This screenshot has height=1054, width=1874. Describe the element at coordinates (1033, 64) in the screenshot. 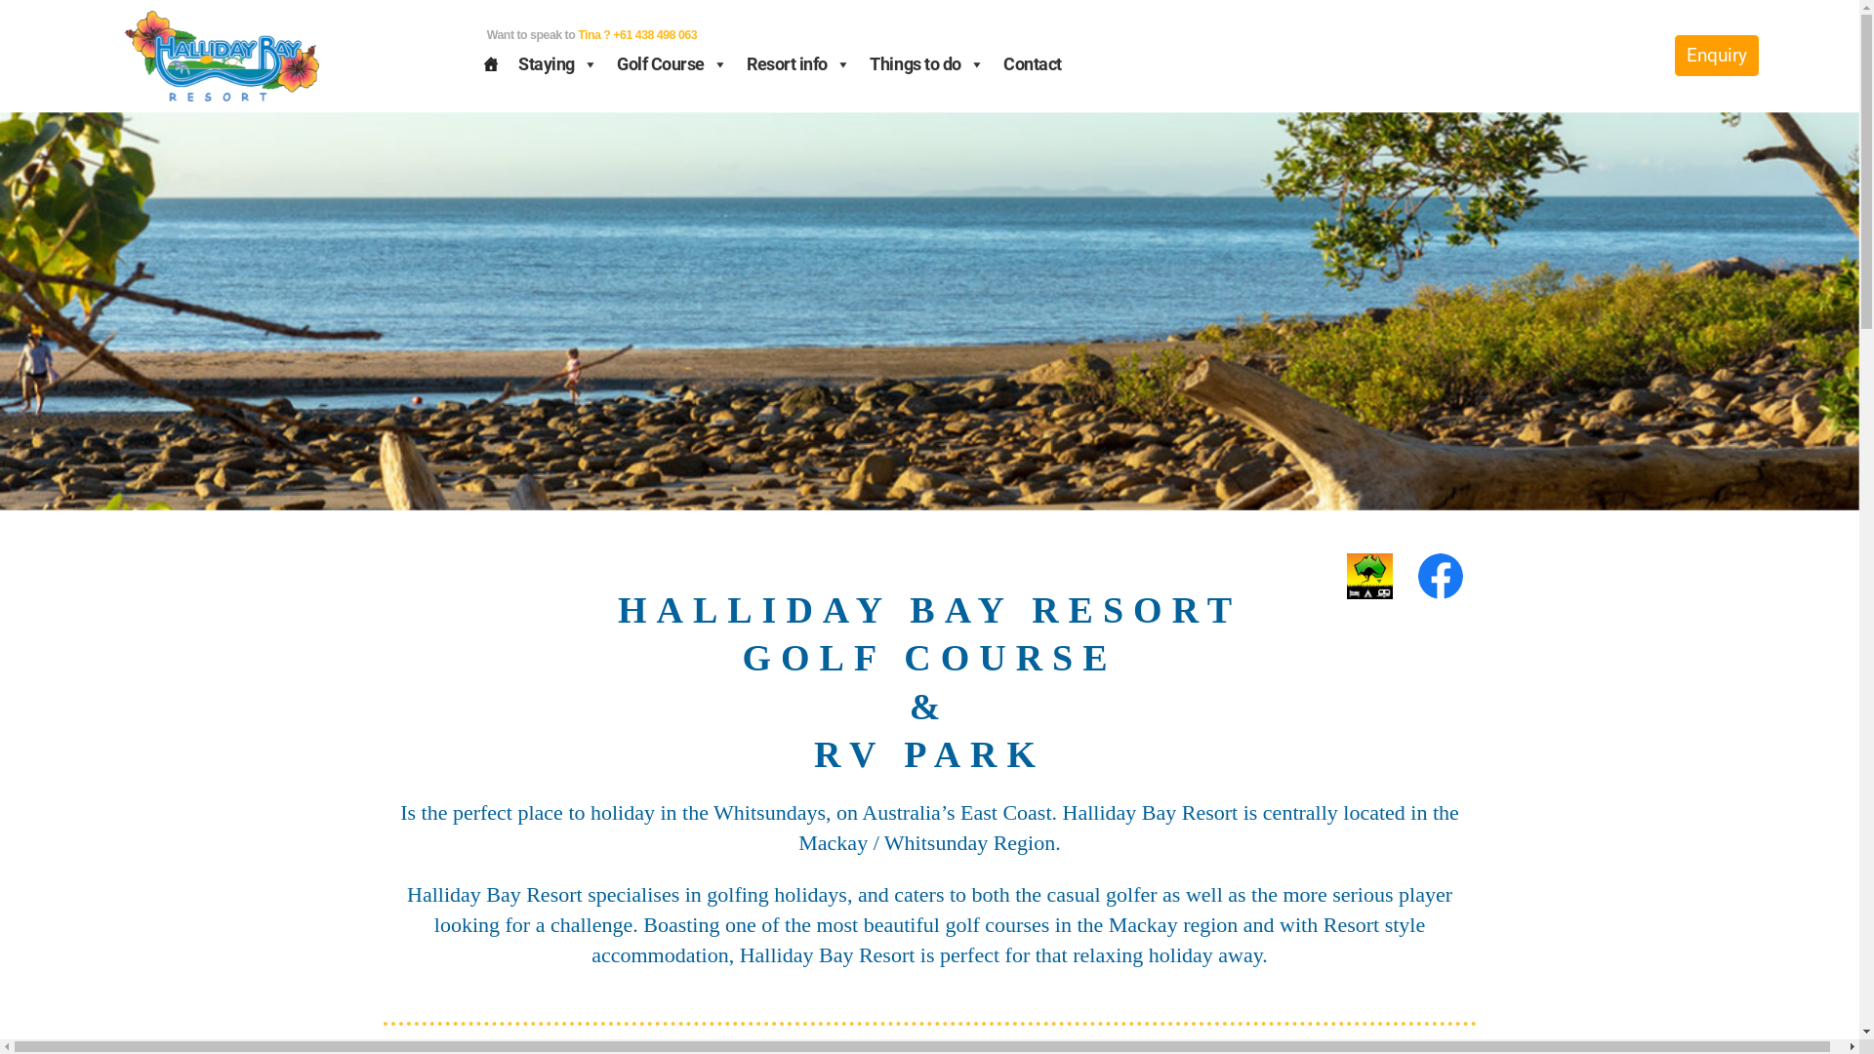

I see `Contact` at that location.